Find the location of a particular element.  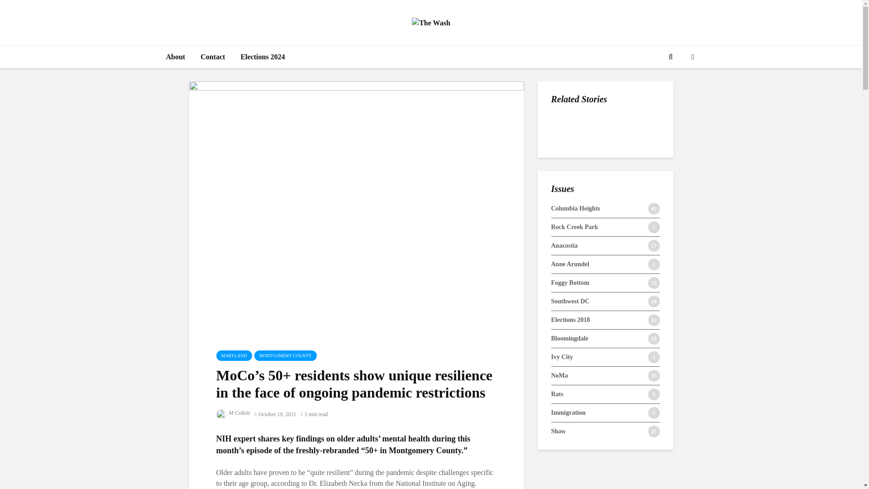

Elections 2024 is located at coordinates (263, 57).